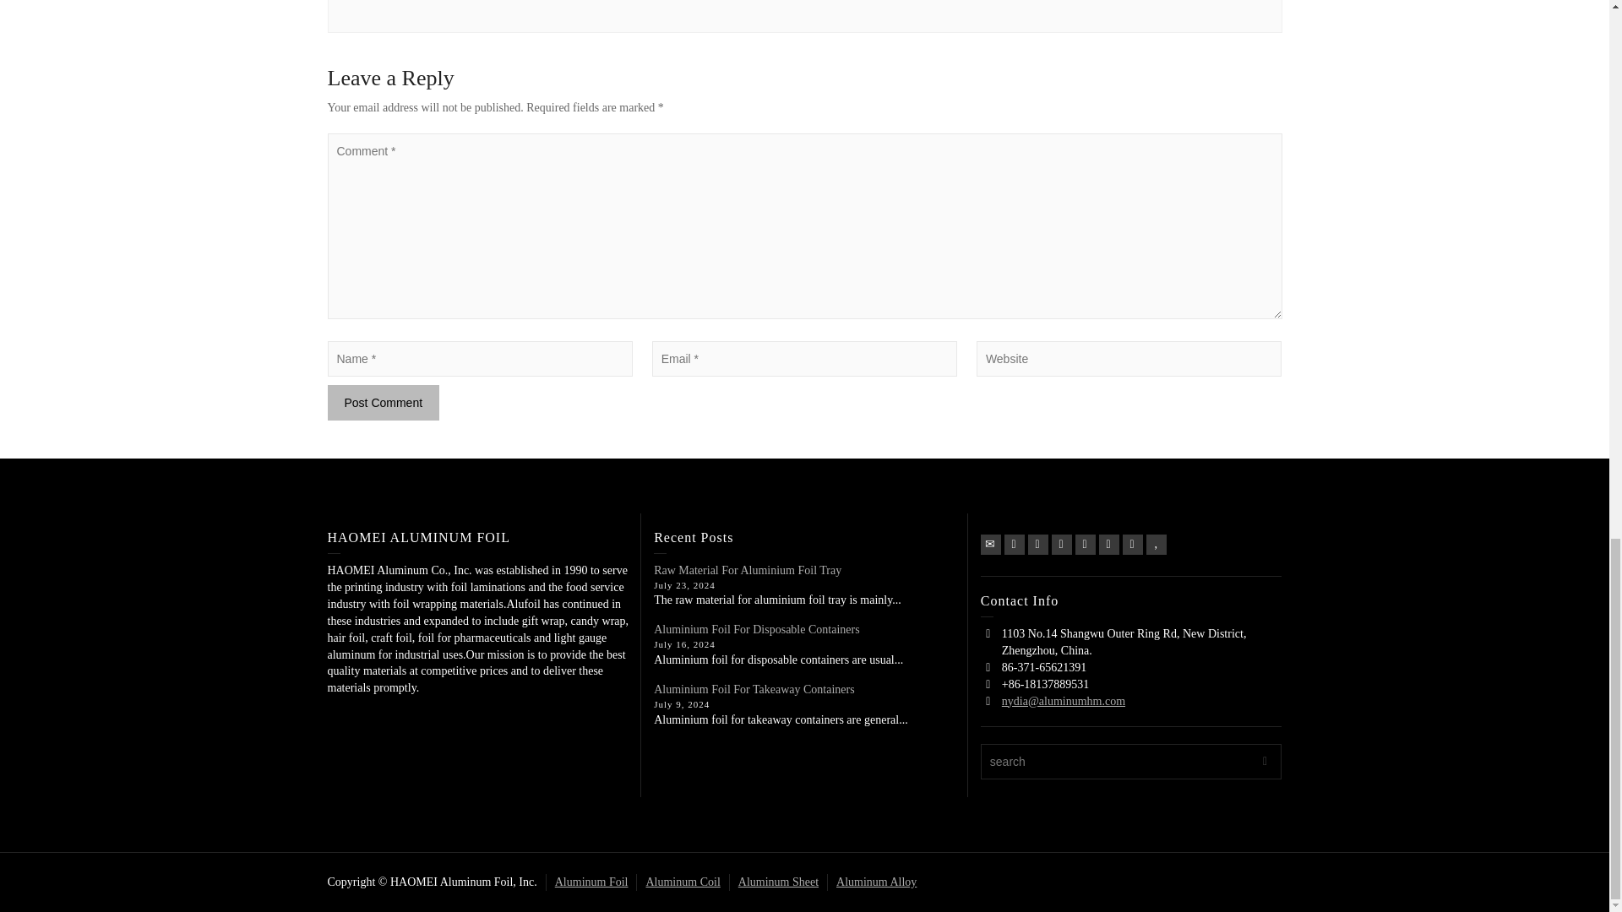  Describe the element at coordinates (384, 402) in the screenshot. I see `Post Comment` at that location.